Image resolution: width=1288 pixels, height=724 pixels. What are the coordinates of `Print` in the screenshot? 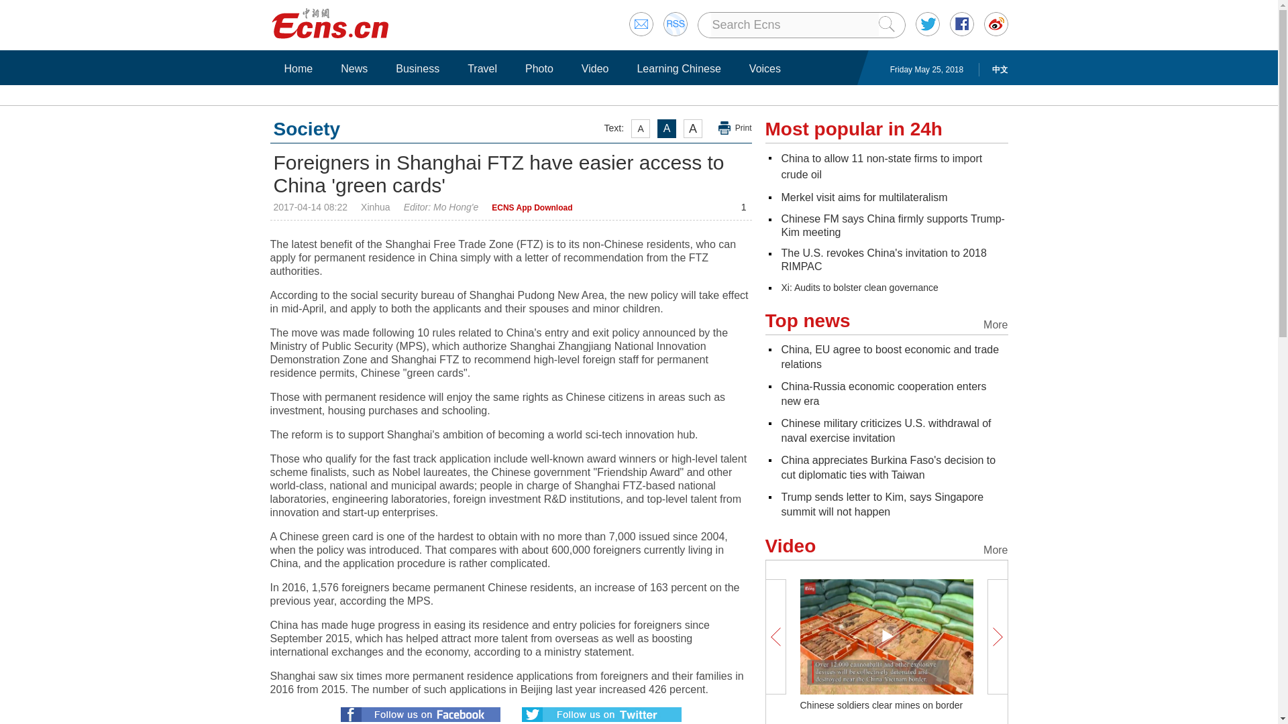 It's located at (735, 128).